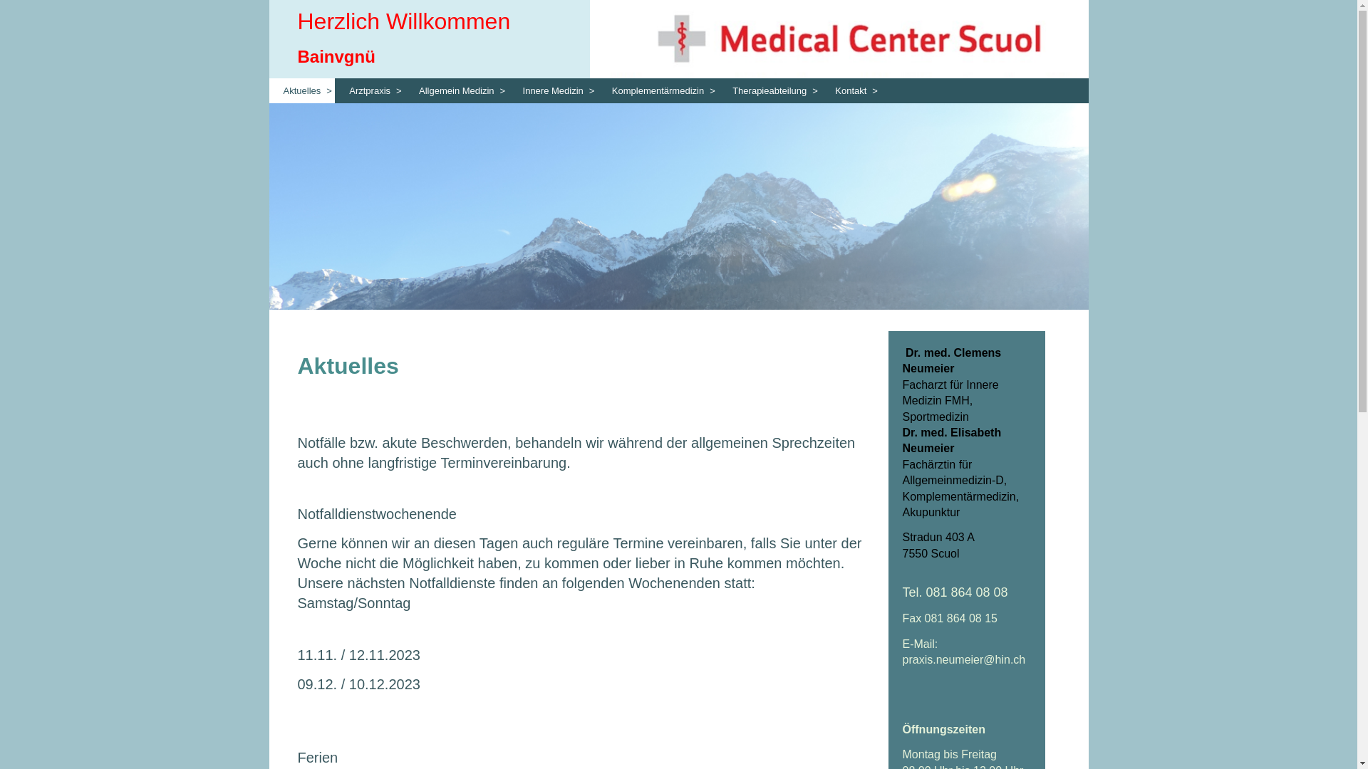 The image size is (1368, 769). Describe the element at coordinates (457, 91) in the screenshot. I see `Allgemein Medizin` at that location.